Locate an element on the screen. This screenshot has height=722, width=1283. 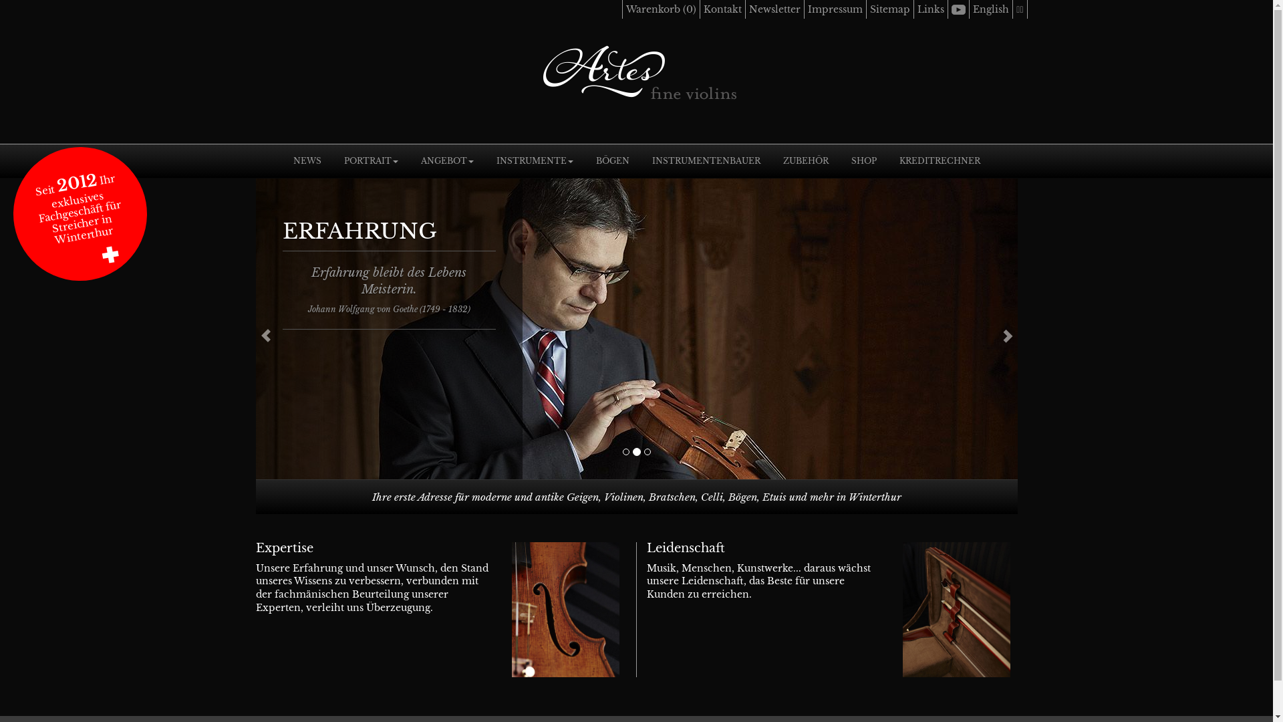
Warenkorb (0) is located at coordinates (662, 9).